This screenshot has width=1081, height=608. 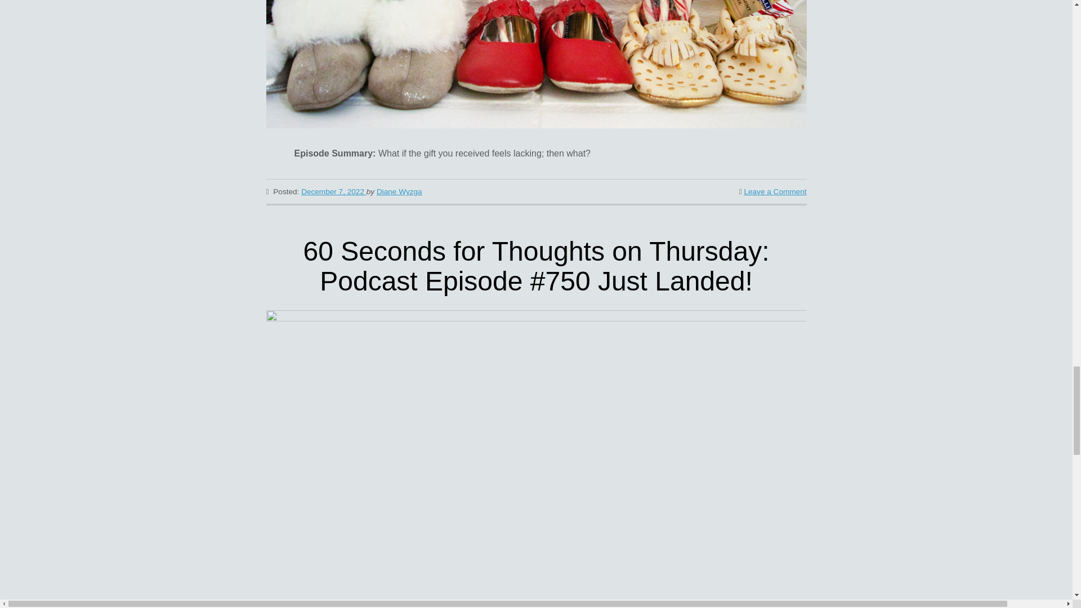 I want to click on Posts by Diane Wyzga, so click(x=399, y=191).